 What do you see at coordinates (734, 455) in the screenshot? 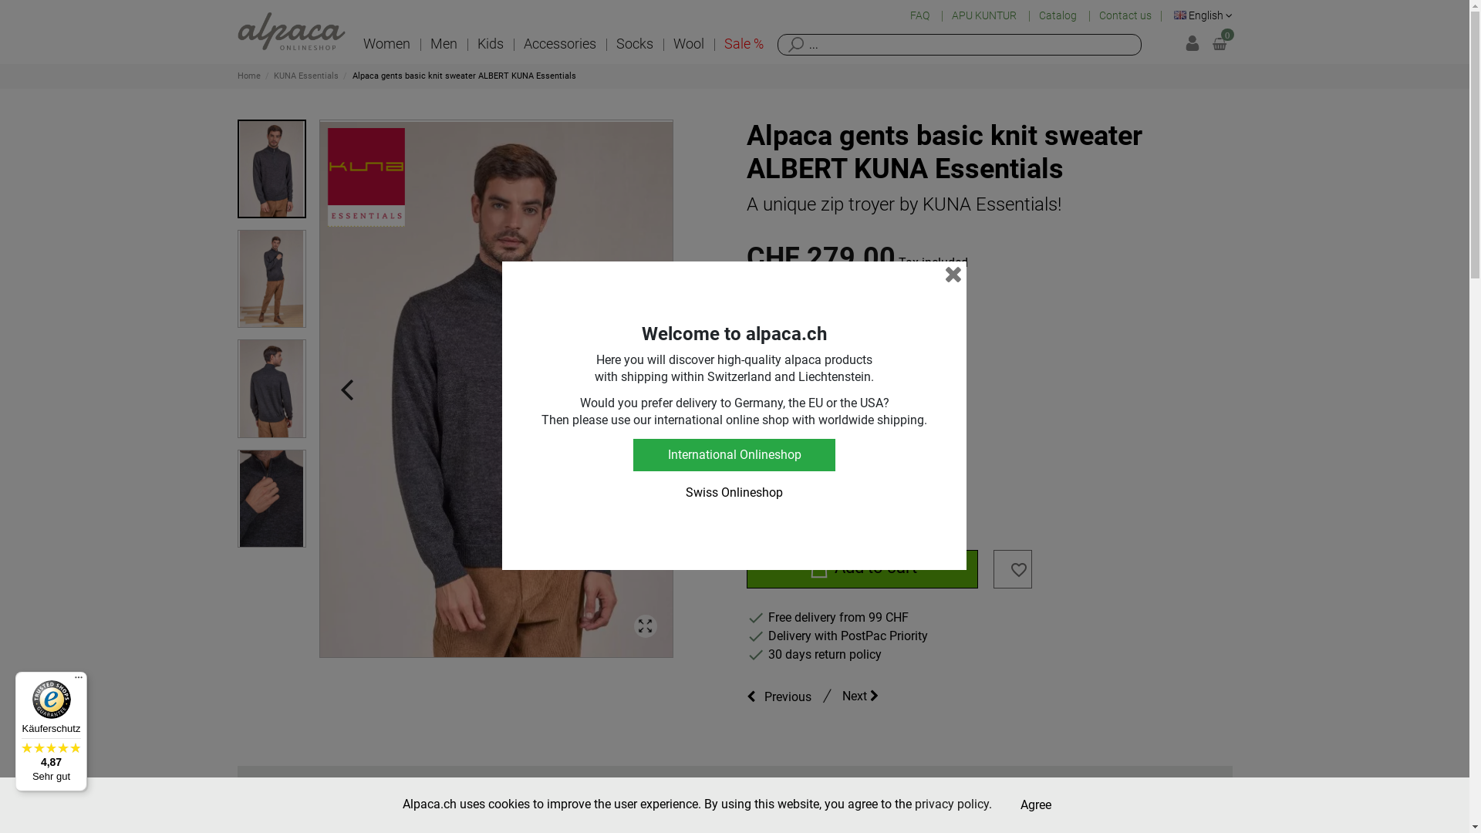
I see `International Onlineshop` at bounding box center [734, 455].